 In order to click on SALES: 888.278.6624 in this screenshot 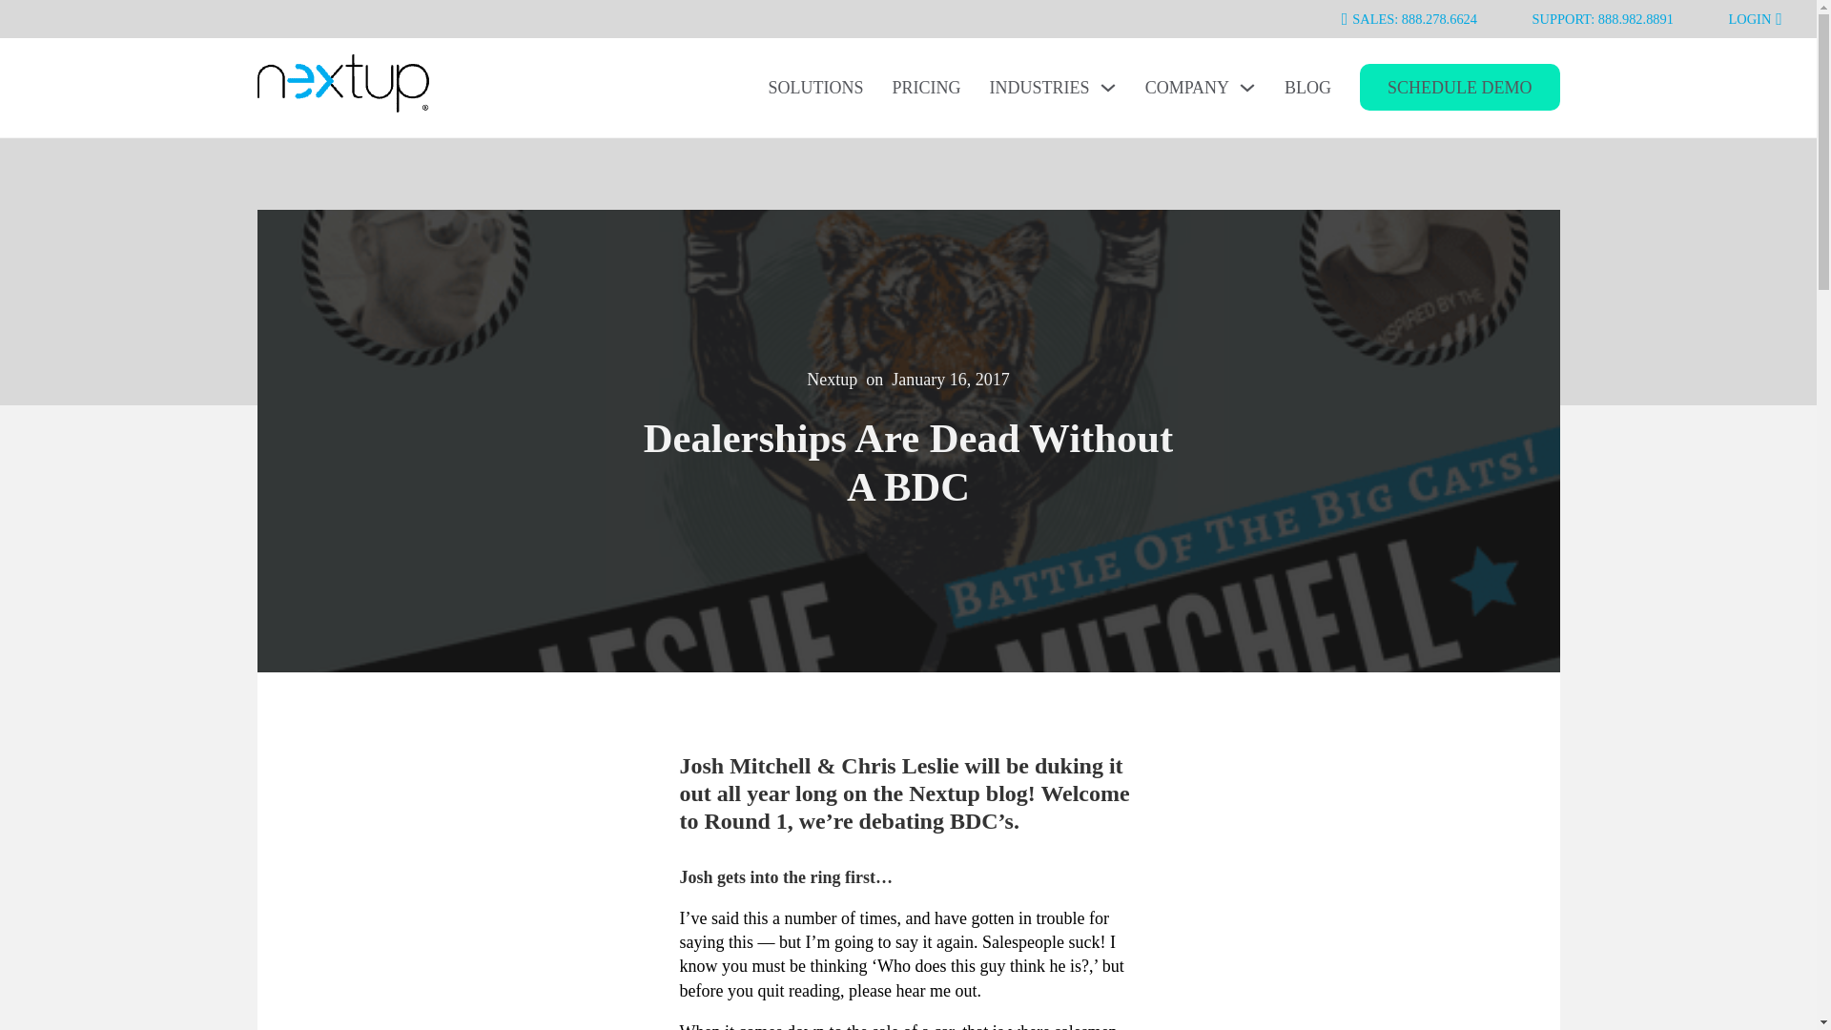, I will do `click(1409, 19)`.